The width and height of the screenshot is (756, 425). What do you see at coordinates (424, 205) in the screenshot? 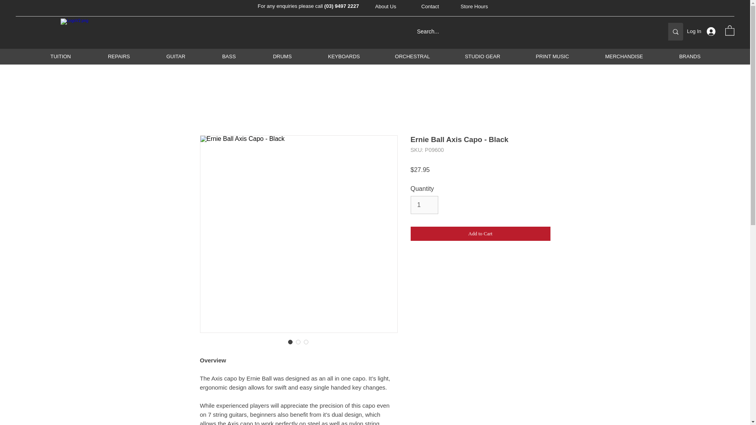
I see `1` at bounding box center [424, 205].